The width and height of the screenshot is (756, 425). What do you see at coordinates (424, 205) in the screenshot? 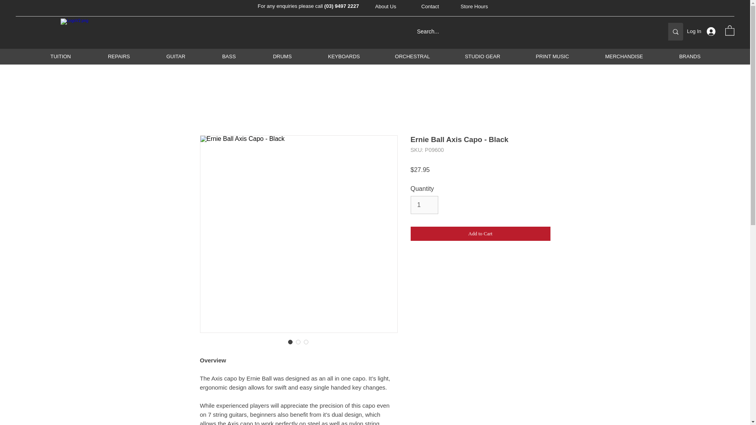
I see `1` at bounding box center [424, 205].